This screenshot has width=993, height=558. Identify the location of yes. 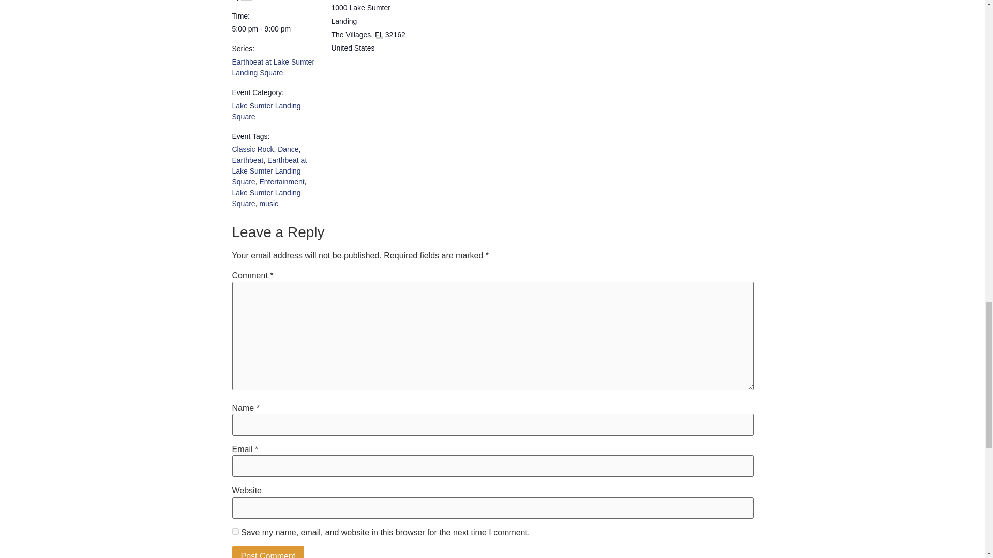
(235, 531).